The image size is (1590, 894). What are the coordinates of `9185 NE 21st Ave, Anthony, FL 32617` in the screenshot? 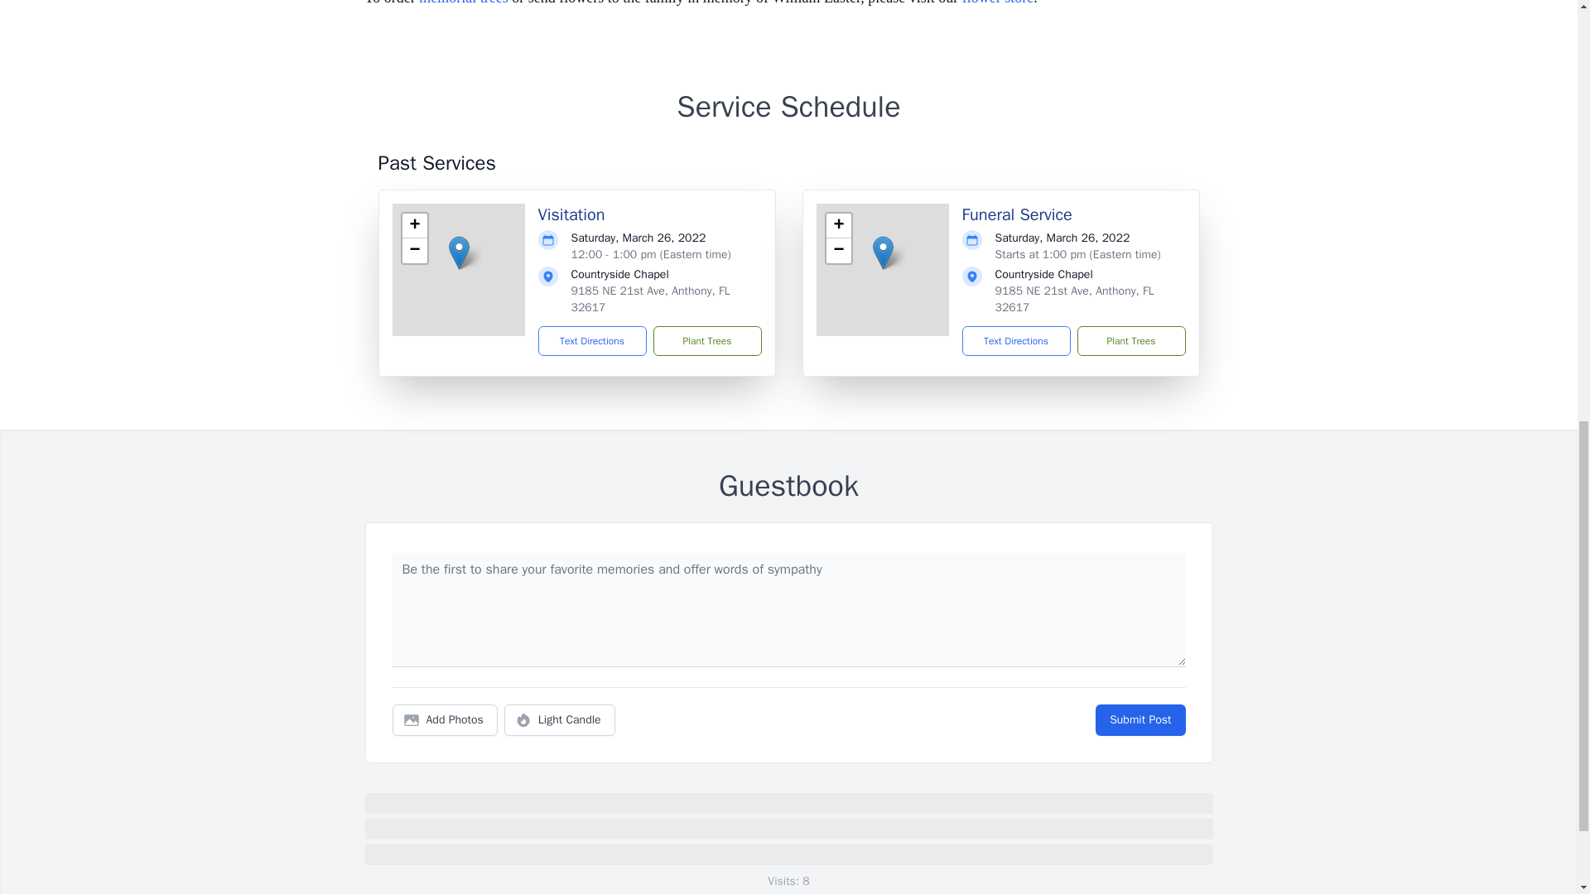 It's located at (650, 300).